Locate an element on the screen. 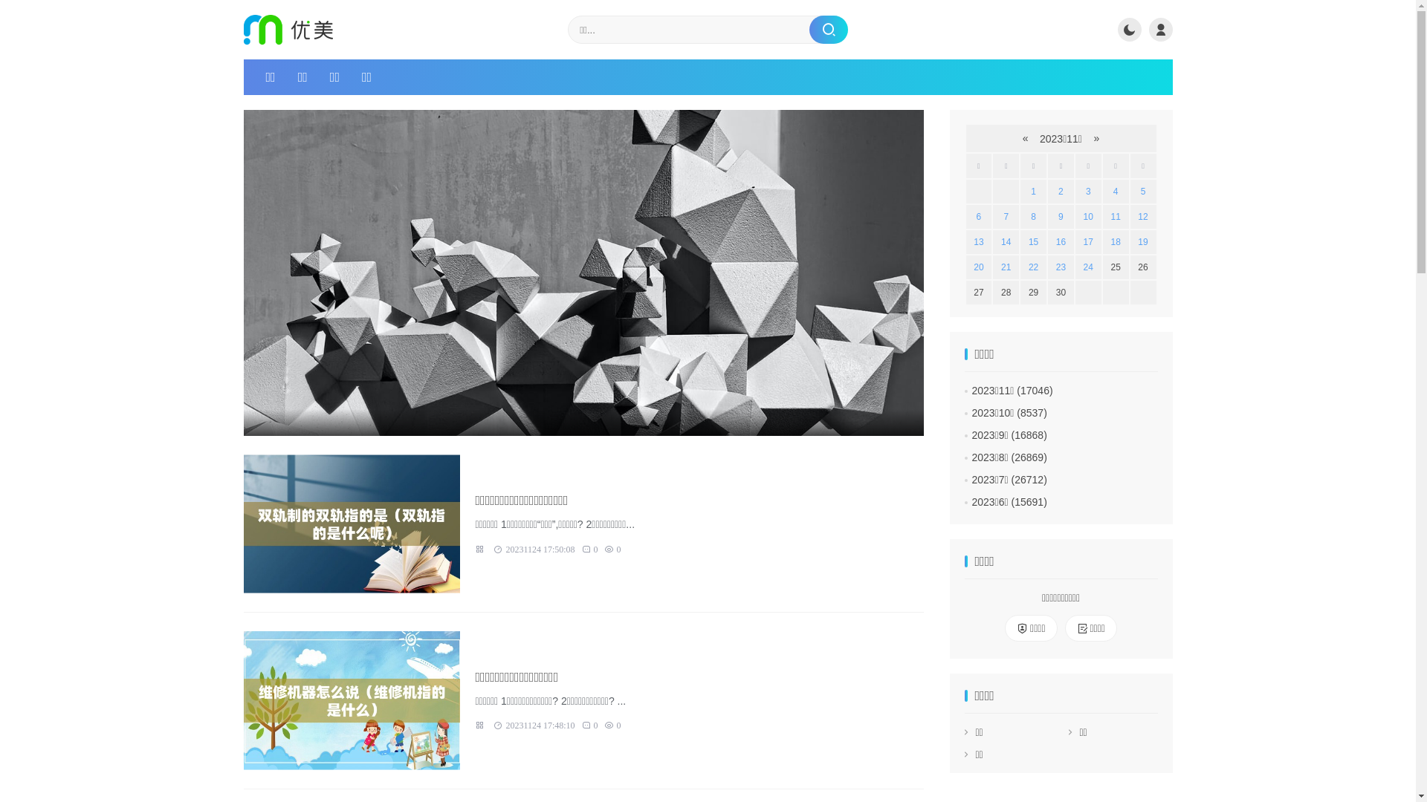  1 is located at coordinates (1033, 192).